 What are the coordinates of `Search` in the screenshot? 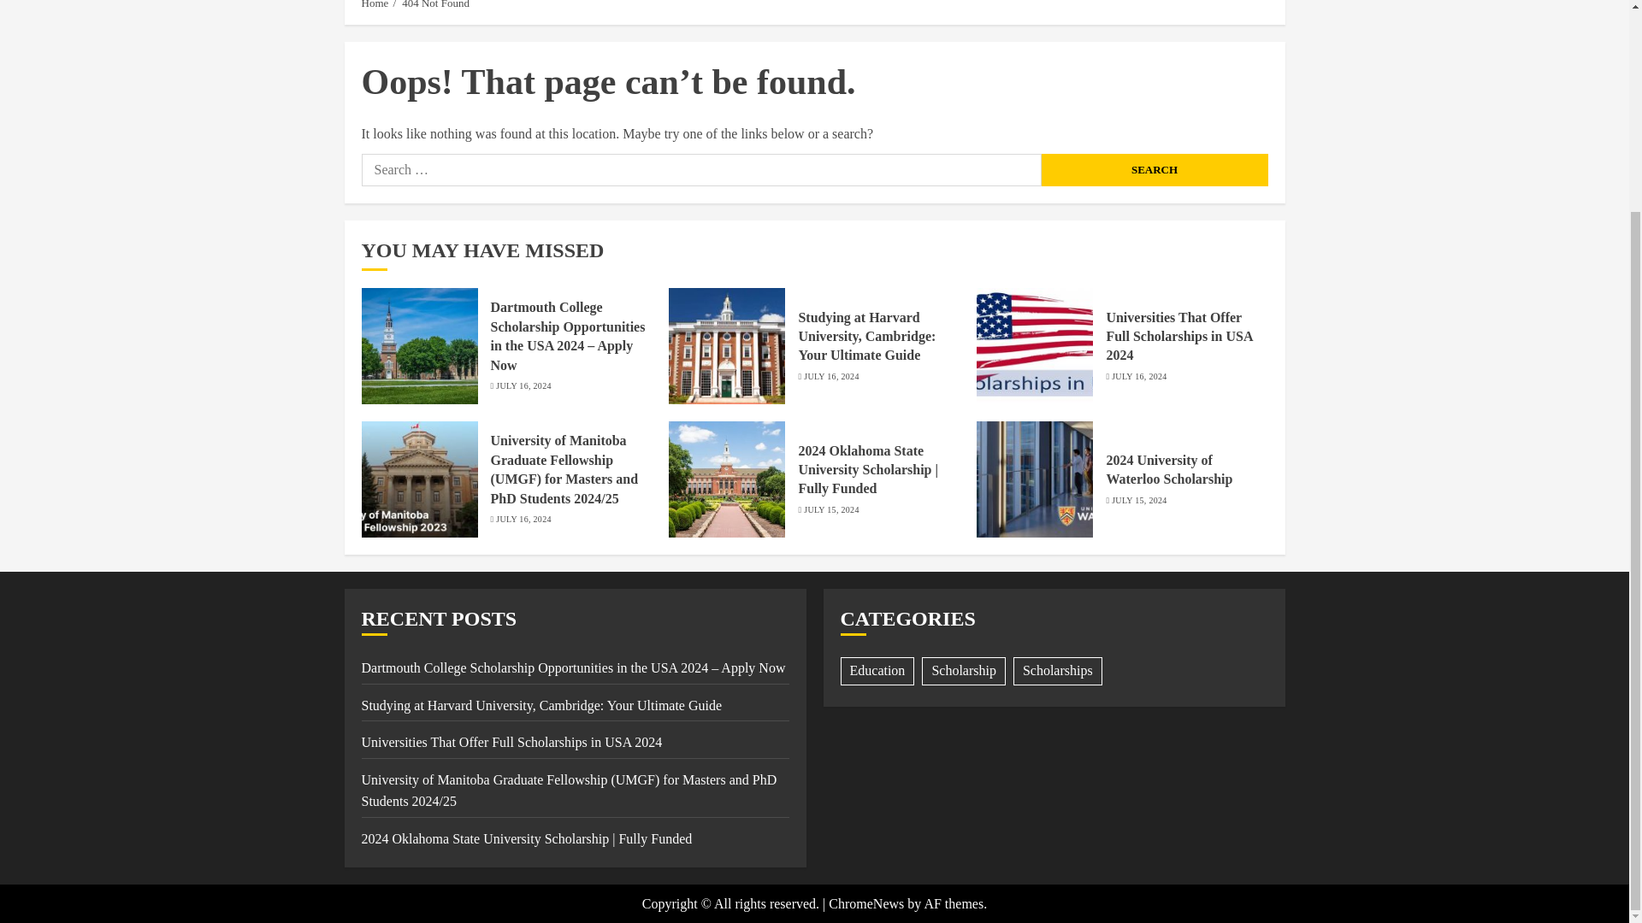 It's located at (1240, 6).